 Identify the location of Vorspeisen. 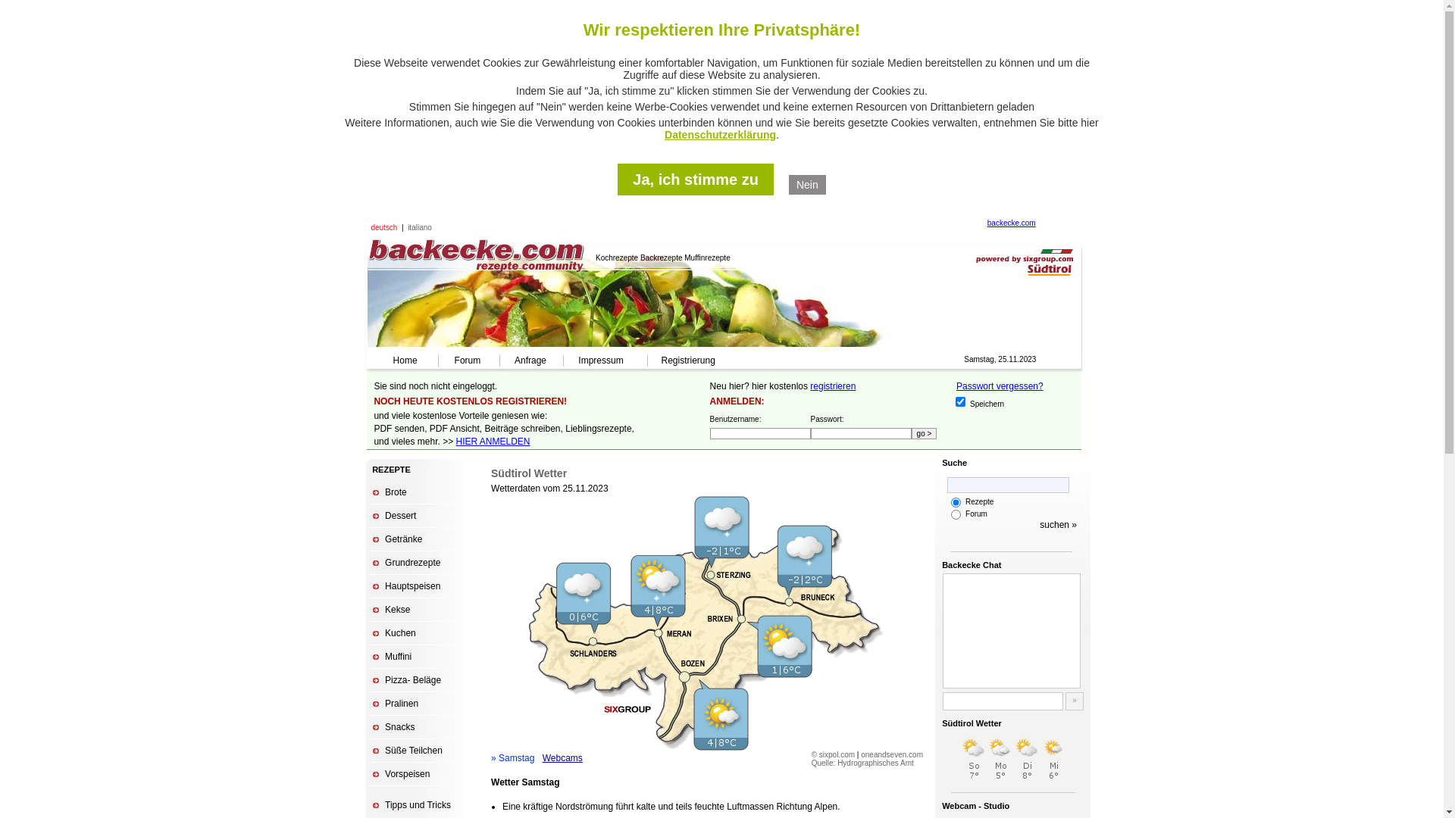
(408, 774).